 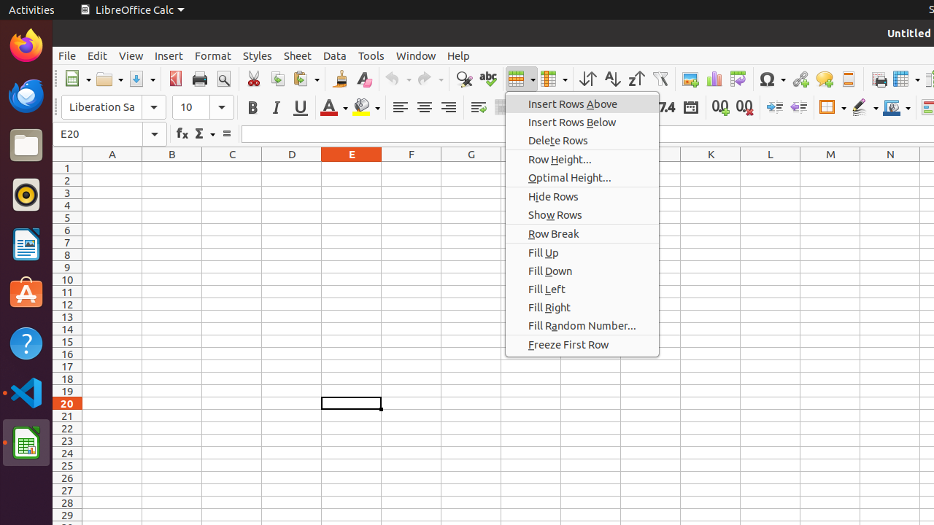 What do you see at coordinates (26, 195) in the screenshot?
I see `Rhythmbox` at bounding box center [26, 195].